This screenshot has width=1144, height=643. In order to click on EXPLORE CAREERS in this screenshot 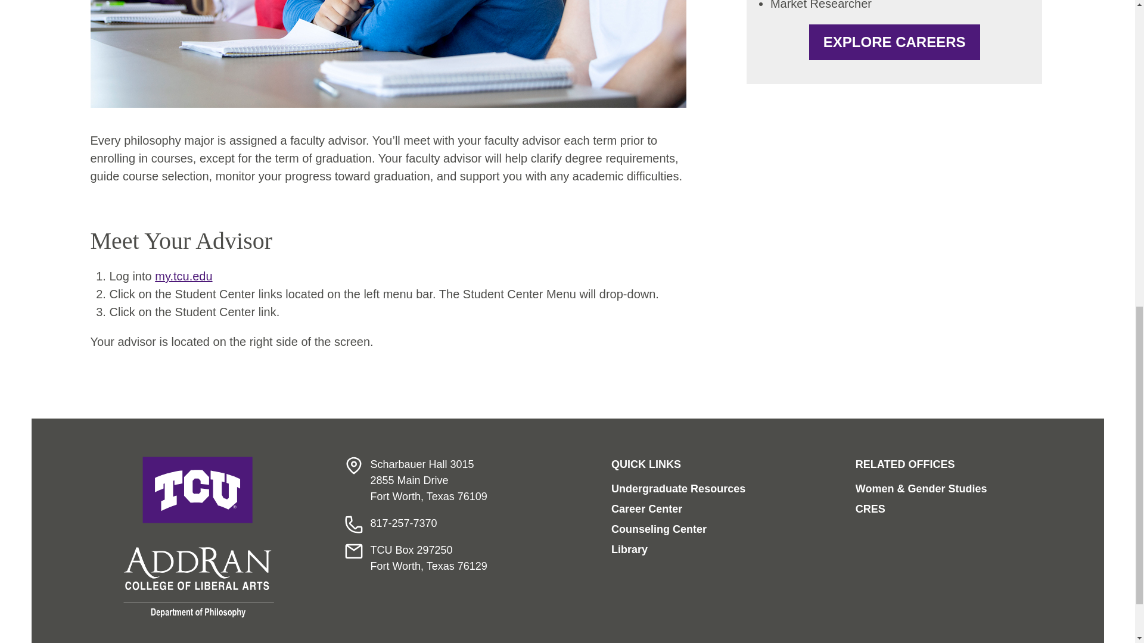, I will do `click(894, 42)`.